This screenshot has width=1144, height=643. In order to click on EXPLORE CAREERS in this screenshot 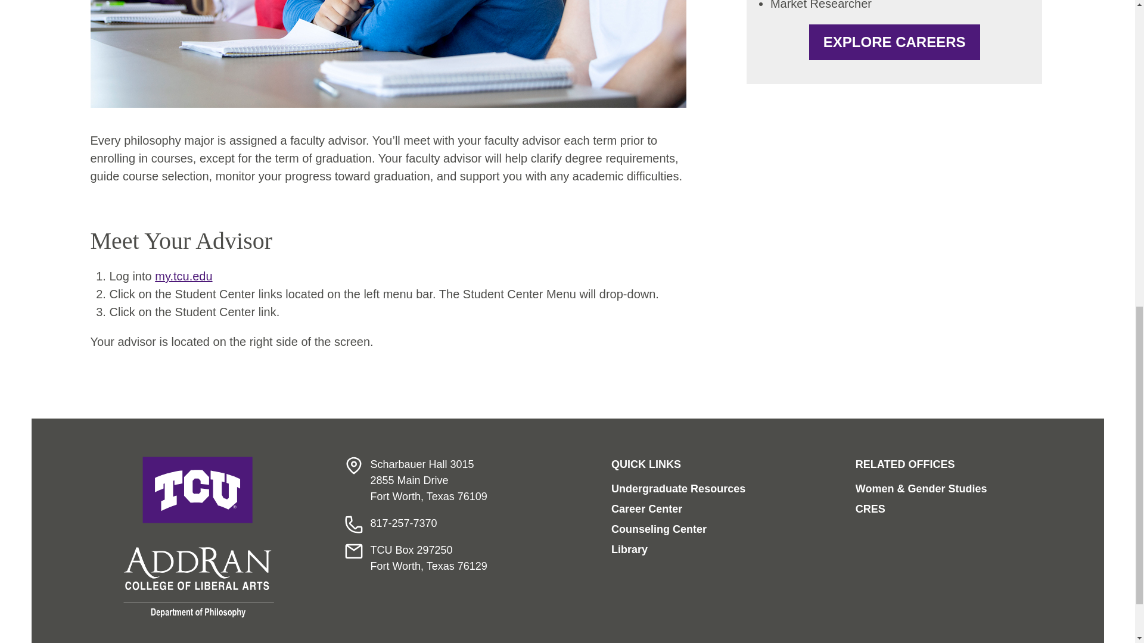, I will do `click(894, 42)`.